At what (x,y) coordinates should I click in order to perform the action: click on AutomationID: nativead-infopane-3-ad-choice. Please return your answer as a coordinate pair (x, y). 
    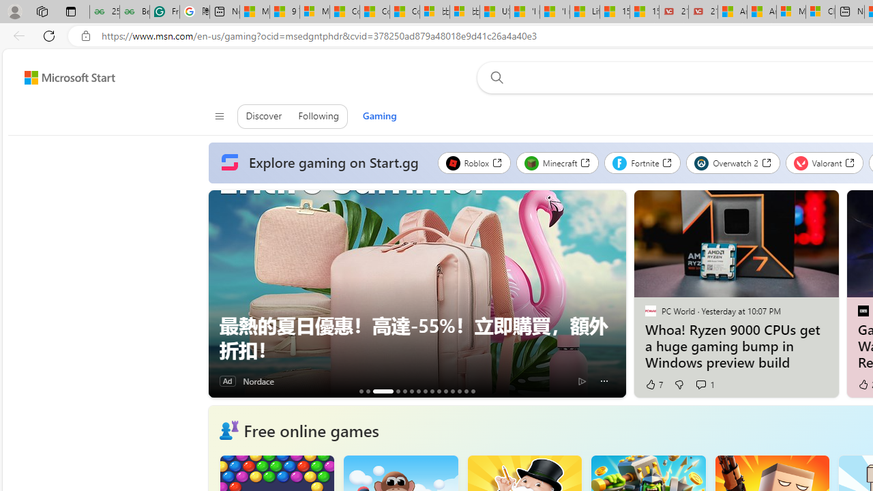
    Looking at the image, I should click on (582, 381).